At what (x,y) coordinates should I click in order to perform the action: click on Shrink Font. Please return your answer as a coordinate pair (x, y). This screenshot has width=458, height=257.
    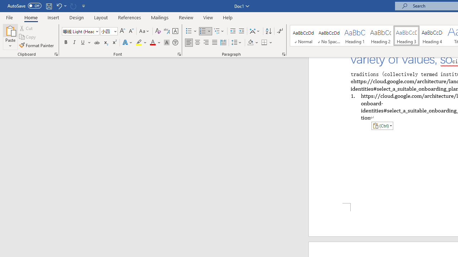
    Looking at the image, I should click on (131, 31).